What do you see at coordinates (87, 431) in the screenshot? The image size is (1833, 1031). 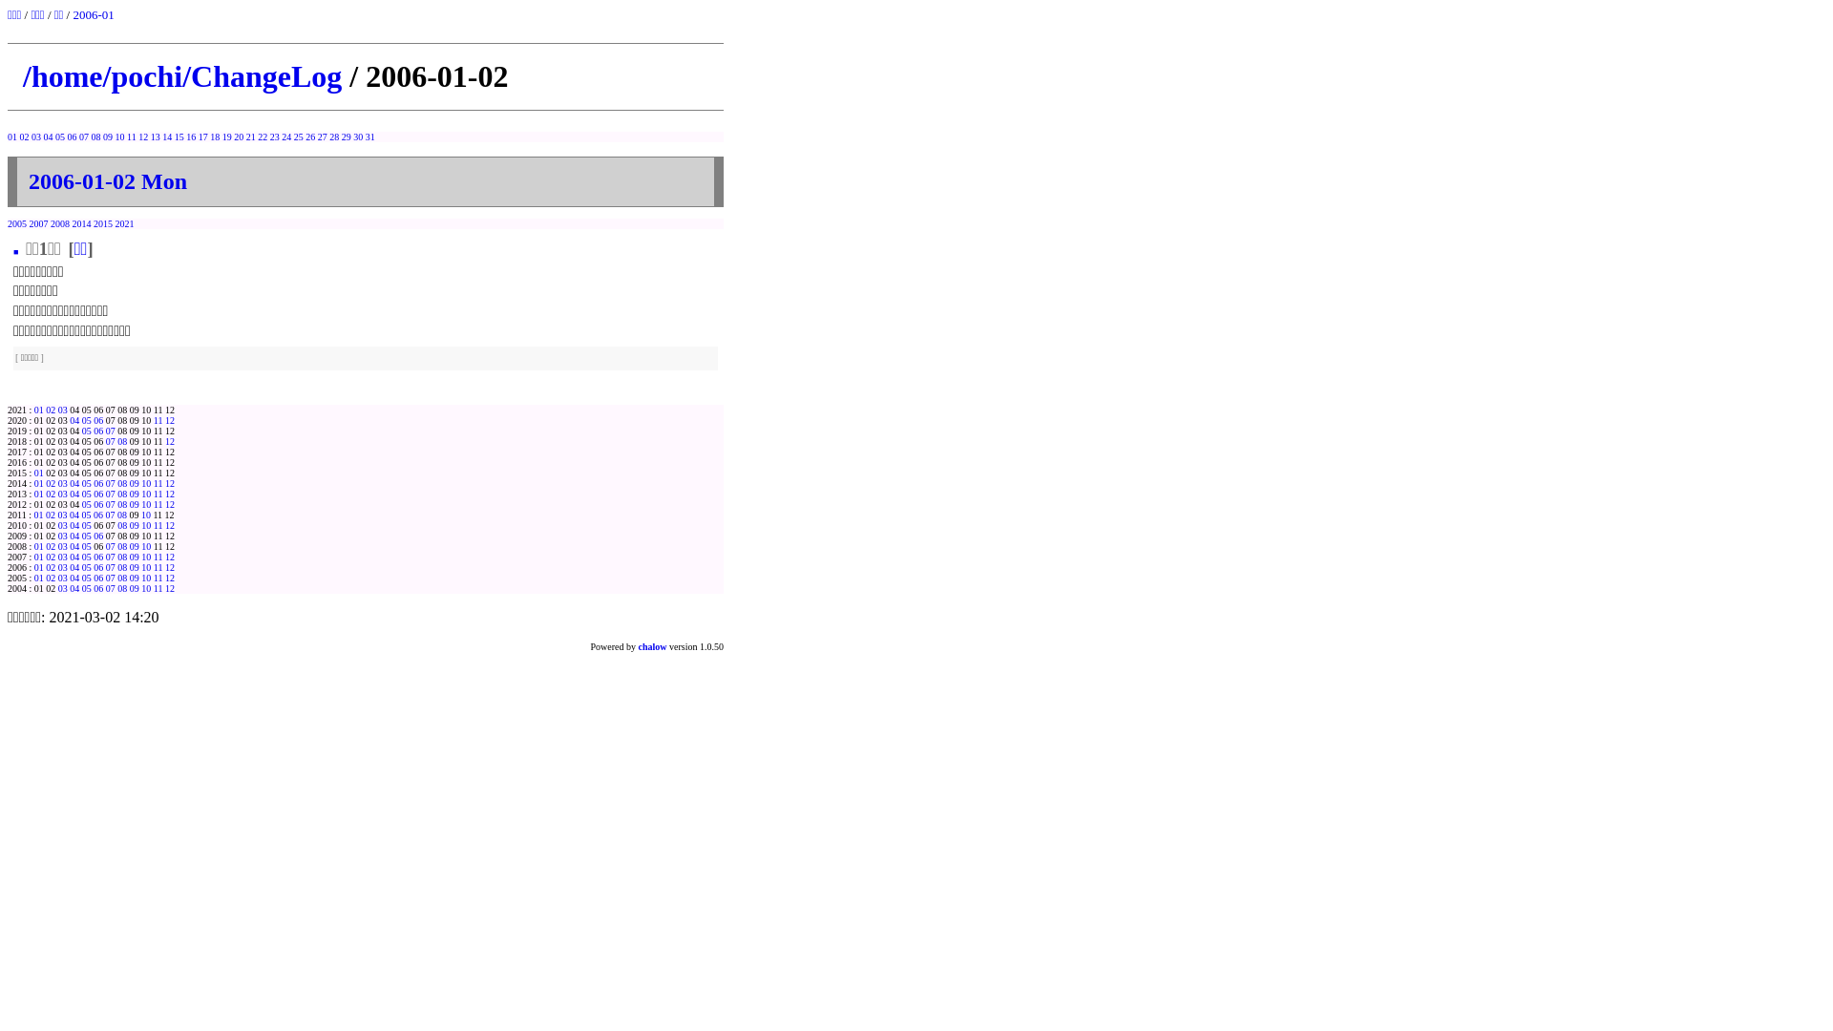 I see `05` at bounding box center [87, 431].